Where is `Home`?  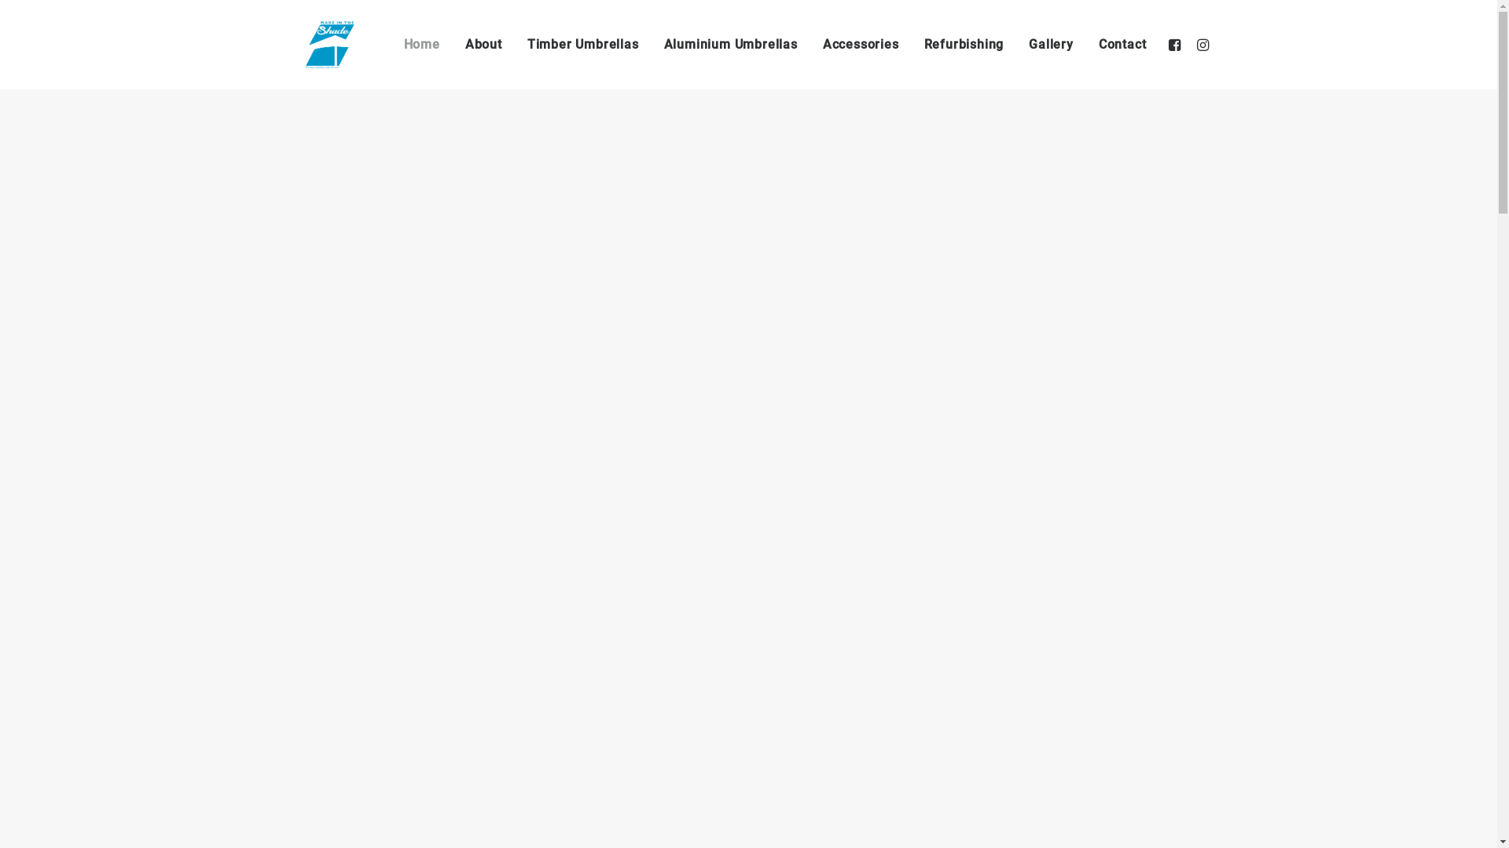 Home is located at coordinates (422, 45).